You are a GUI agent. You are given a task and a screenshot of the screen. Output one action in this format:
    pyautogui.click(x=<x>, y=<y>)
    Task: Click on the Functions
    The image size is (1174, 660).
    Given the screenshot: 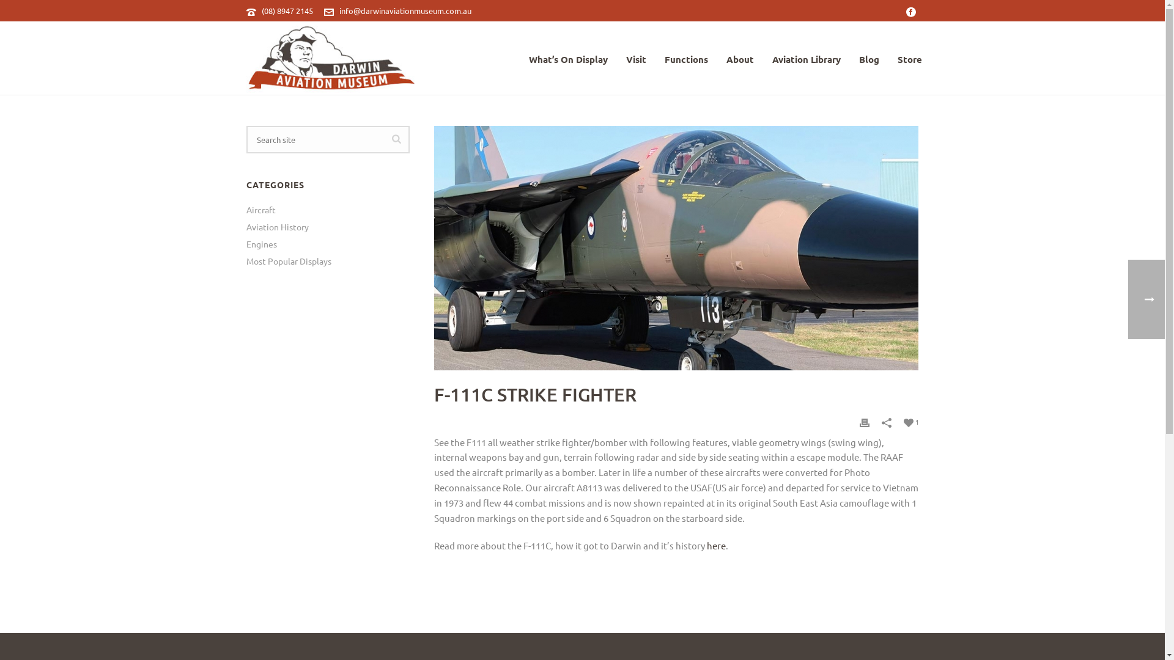 What is the action you would take?
    pyautogui.click(x=686, y=58)
    